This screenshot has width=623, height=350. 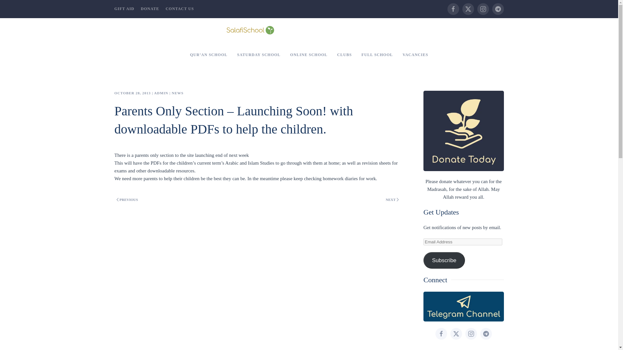 What do you see at coordinates (392, 199) in the screenshot?
I see `NEXT` at bounding box center [392, 199].